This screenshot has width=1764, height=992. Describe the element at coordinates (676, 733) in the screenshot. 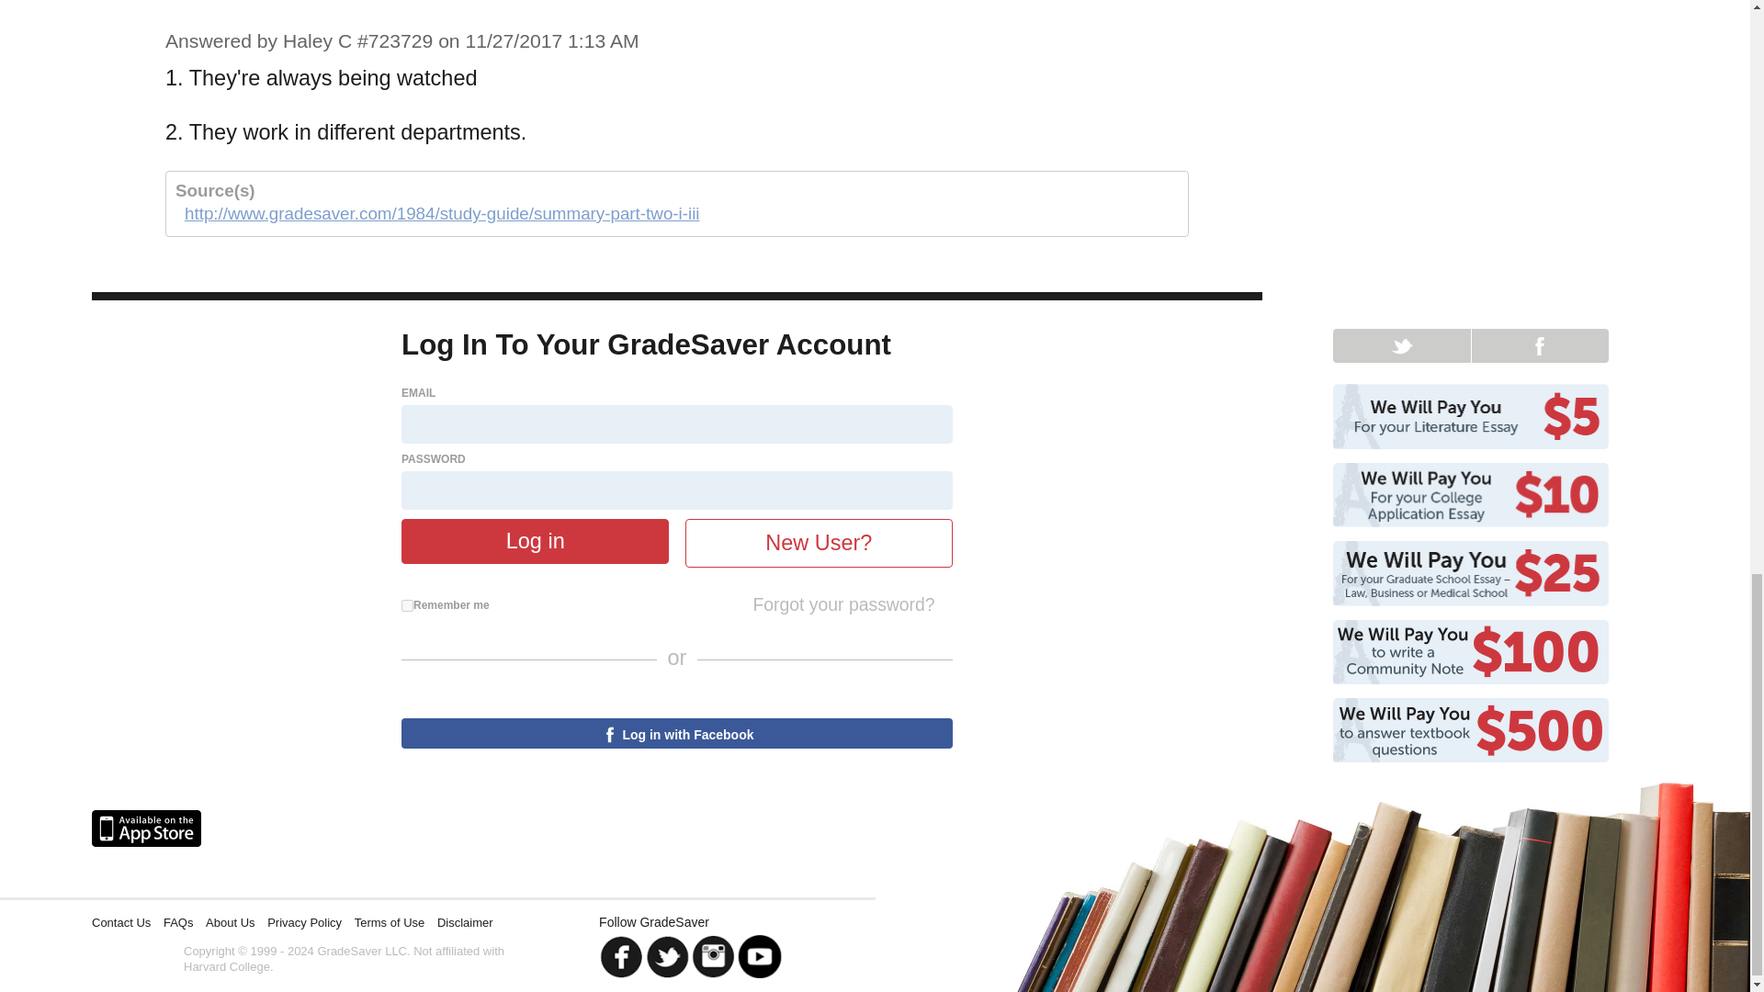

I see `Log in with Facebook` at that location.